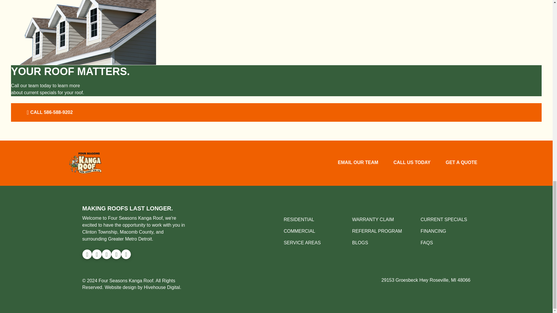  What do you see at coordinates (427, 243) in the screenshot?
I see `FAQS` at bounding box center [427, 243].